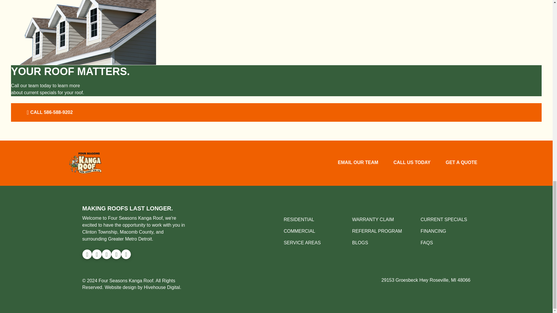  What do you see at coordinates (427, 243) in the screenshot?
I see `FAQS` at bounding box center [427, 243].